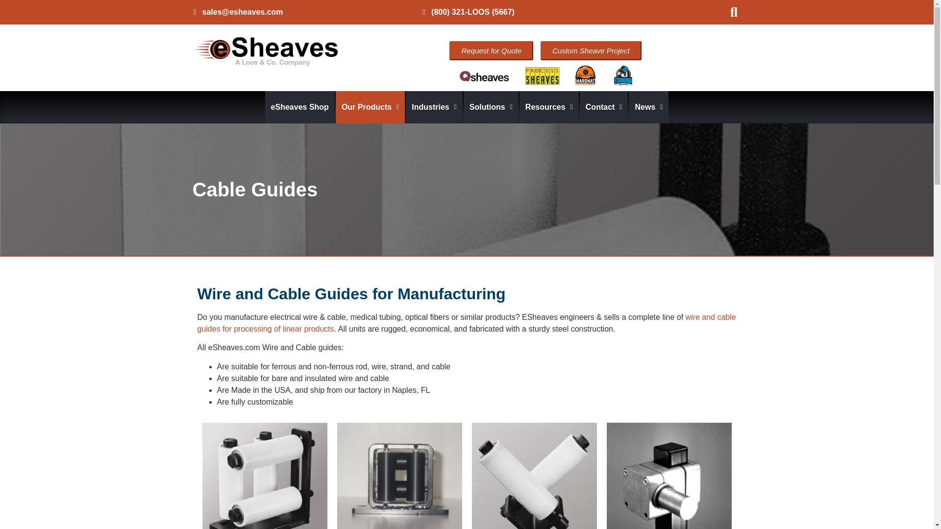  What do you see at coordinates (549, 107) in the screenshot?
I see `Resources` at bounding box center [549, 107].